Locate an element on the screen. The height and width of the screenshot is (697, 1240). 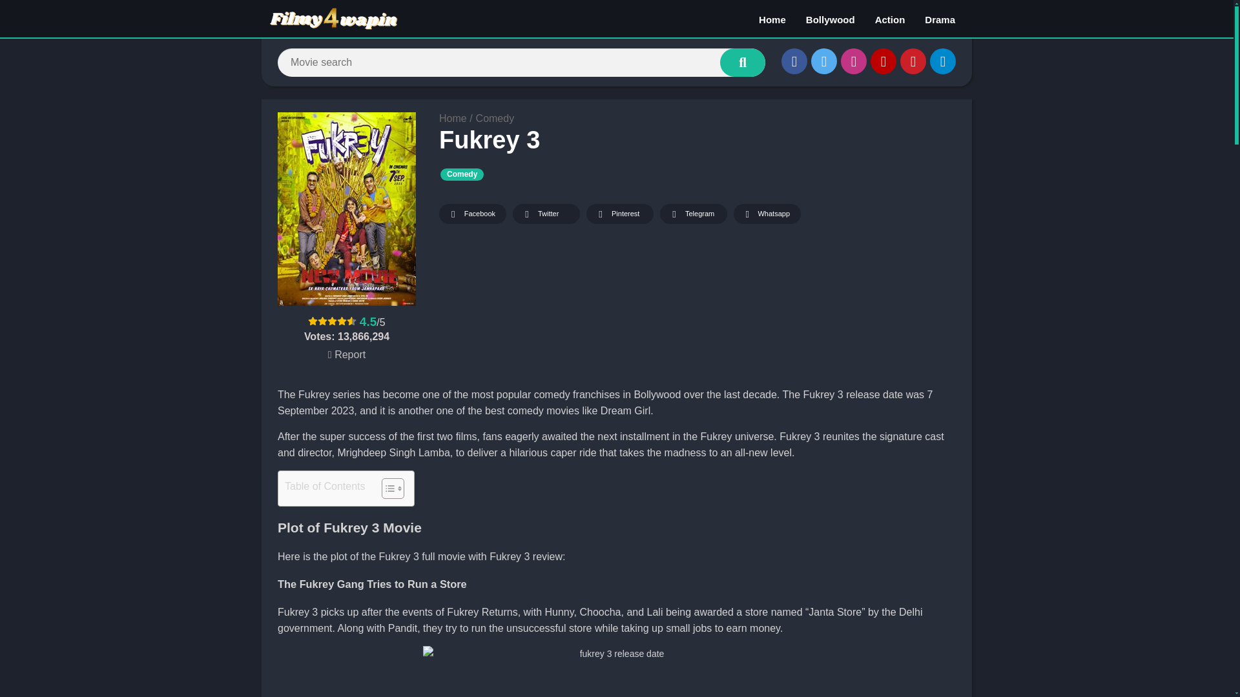
Twitter is located at coordinates (546, 214).